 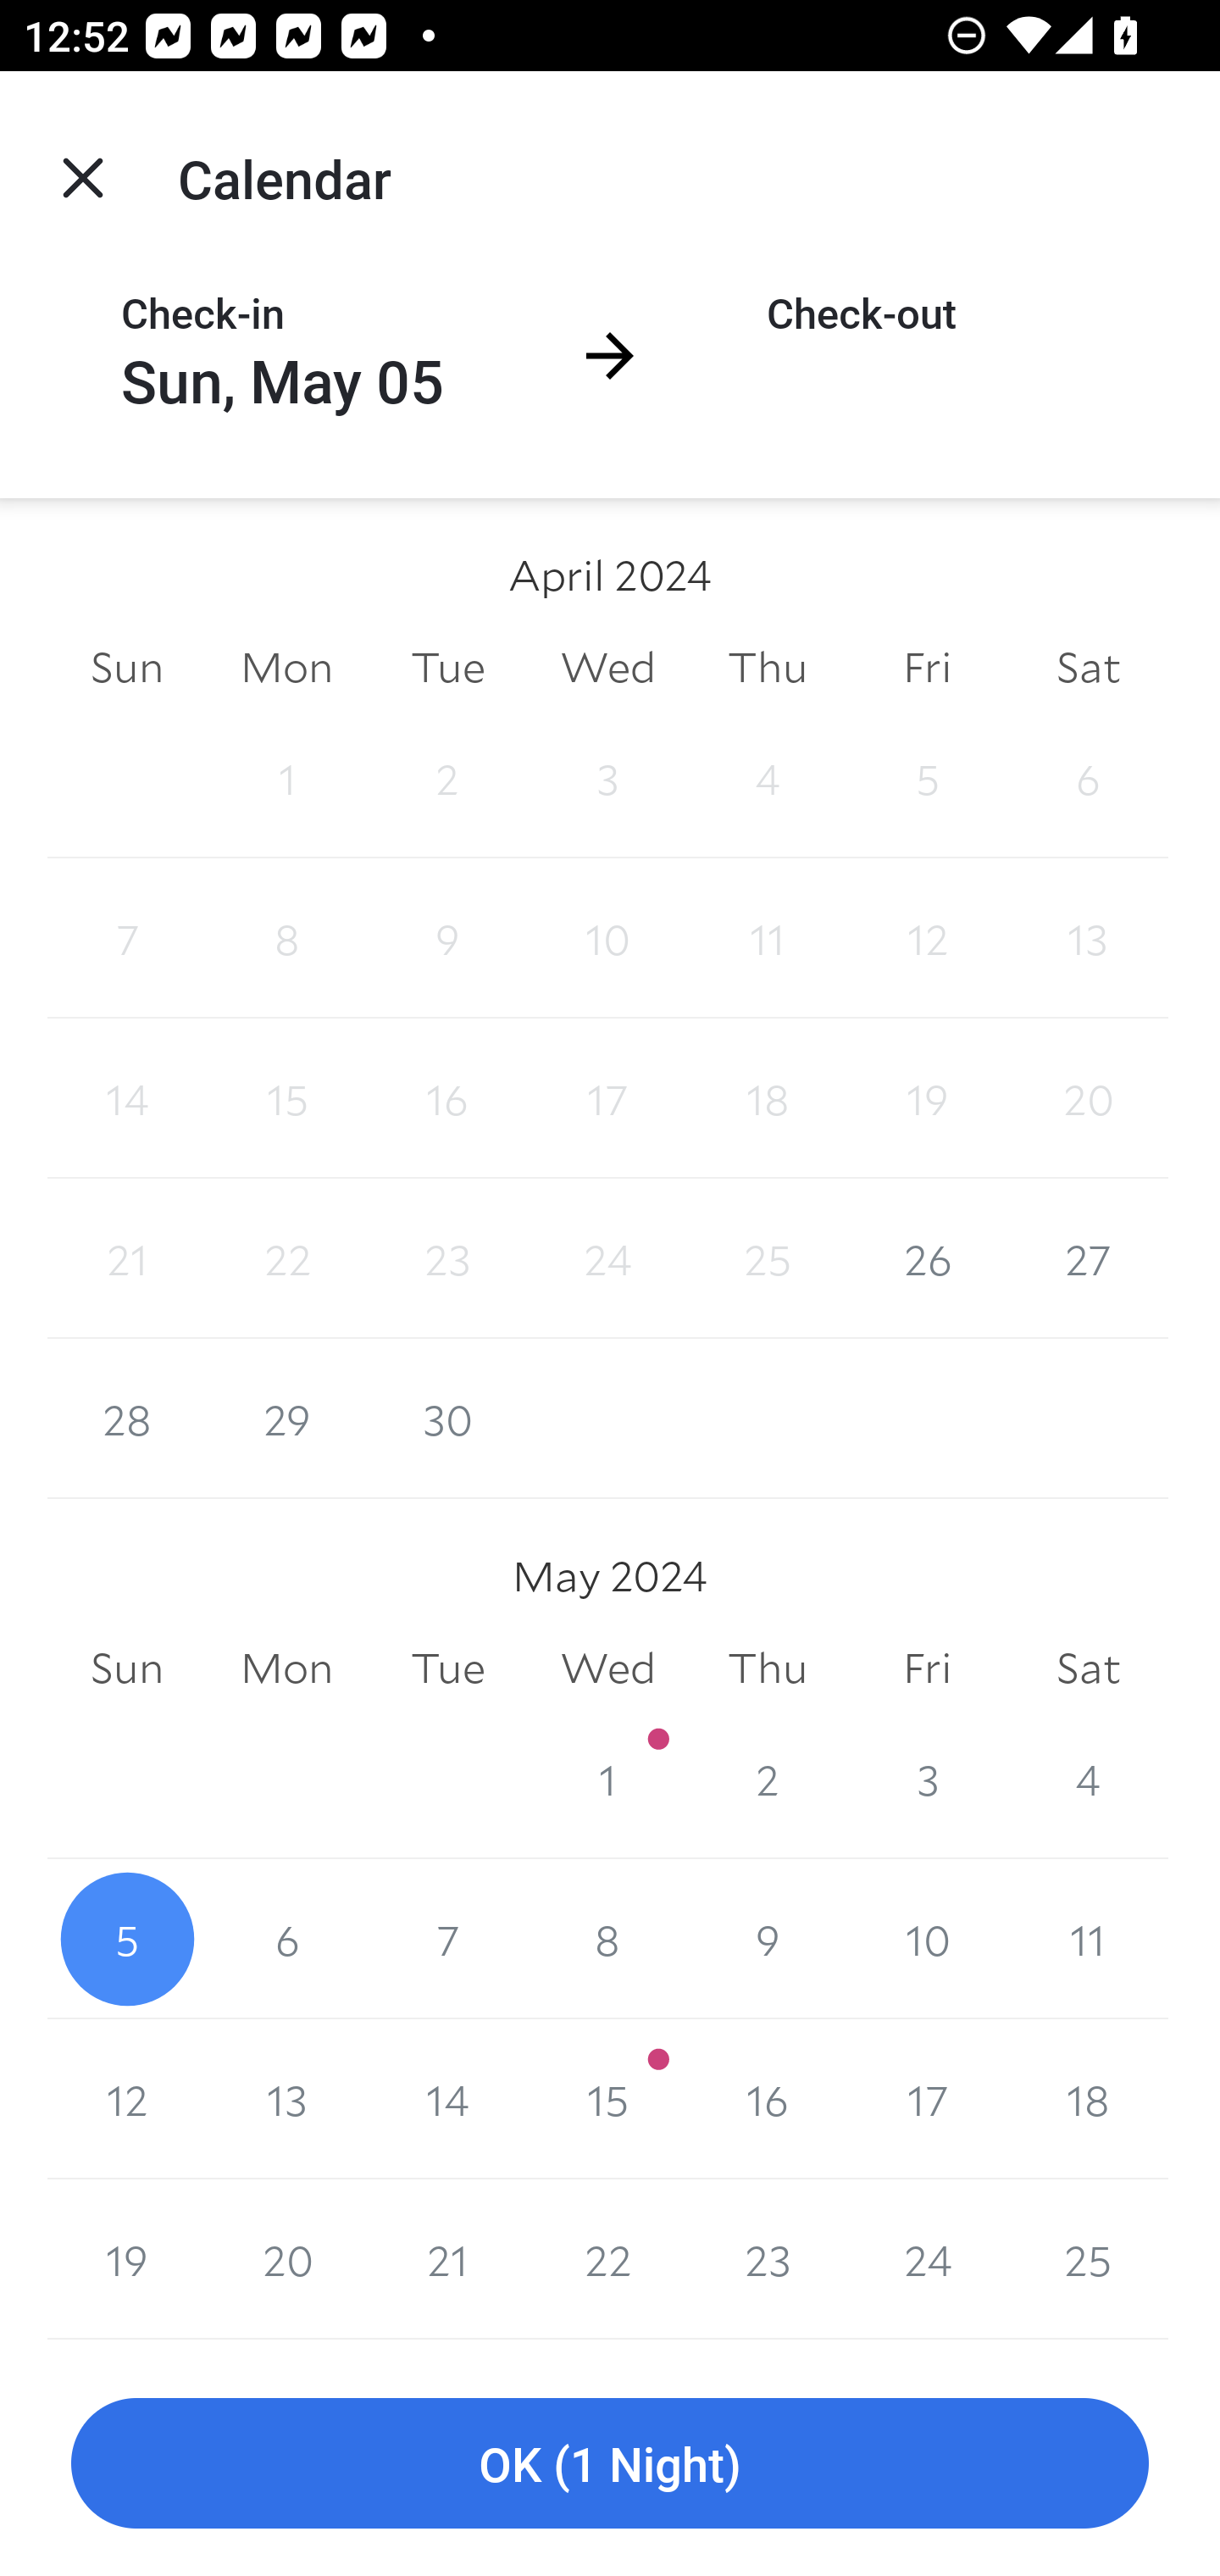 What do you see at coordinates (768, 937) in the screenshot?
I see `11 11 April 2024` at bounding box center [768, 937].